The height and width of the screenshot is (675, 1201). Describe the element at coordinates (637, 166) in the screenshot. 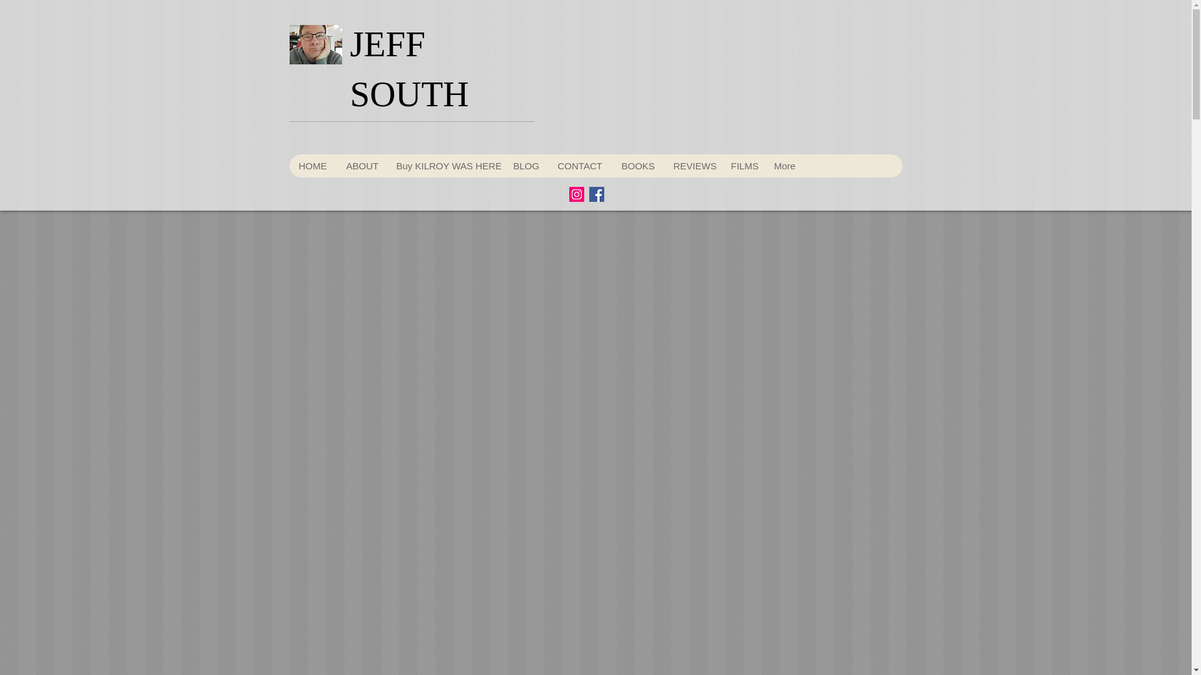

I see `BOOKS` at that location.